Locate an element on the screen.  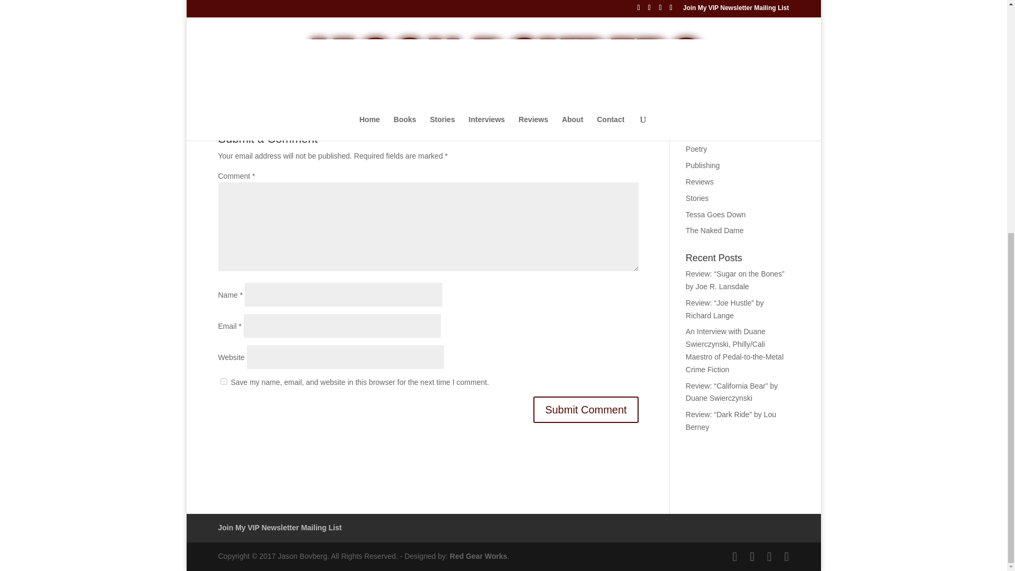
Interviews is located at coordinates (702, 84).